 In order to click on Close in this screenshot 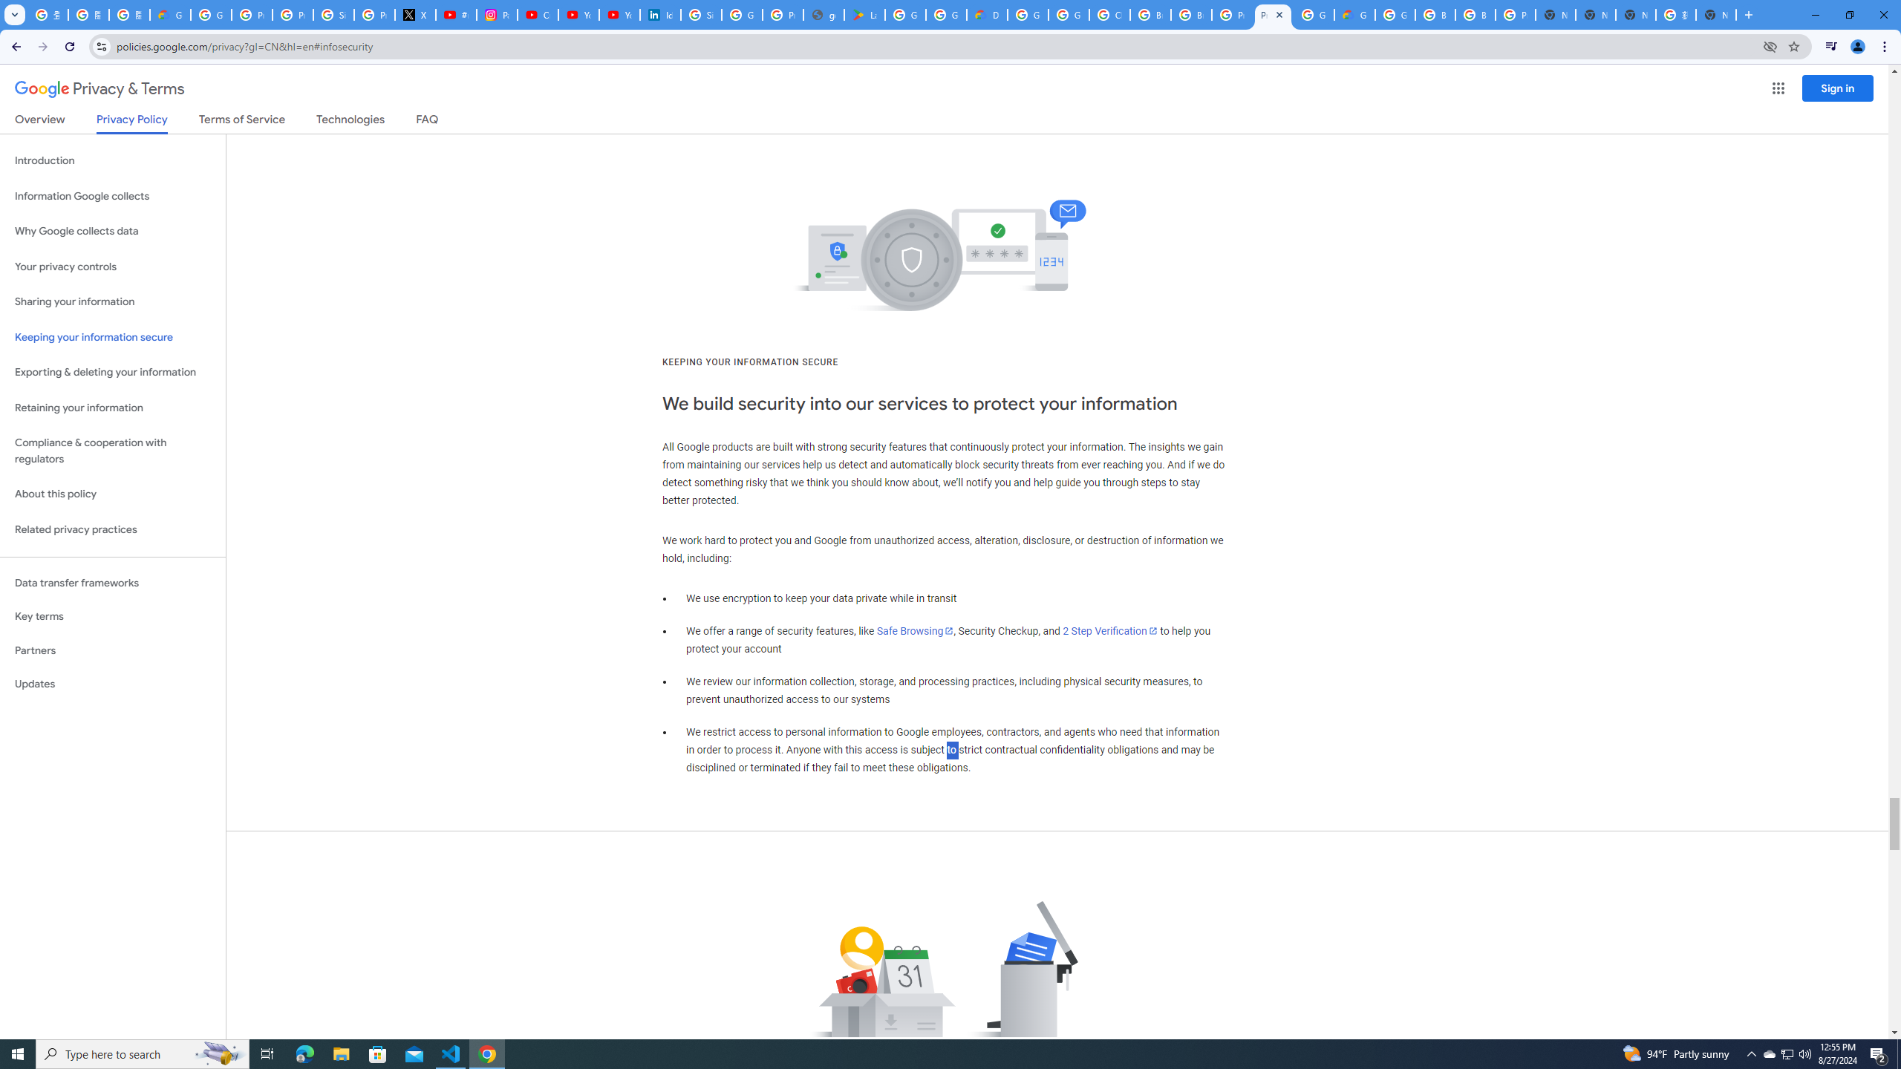, I will do `click(1280, 15)`.